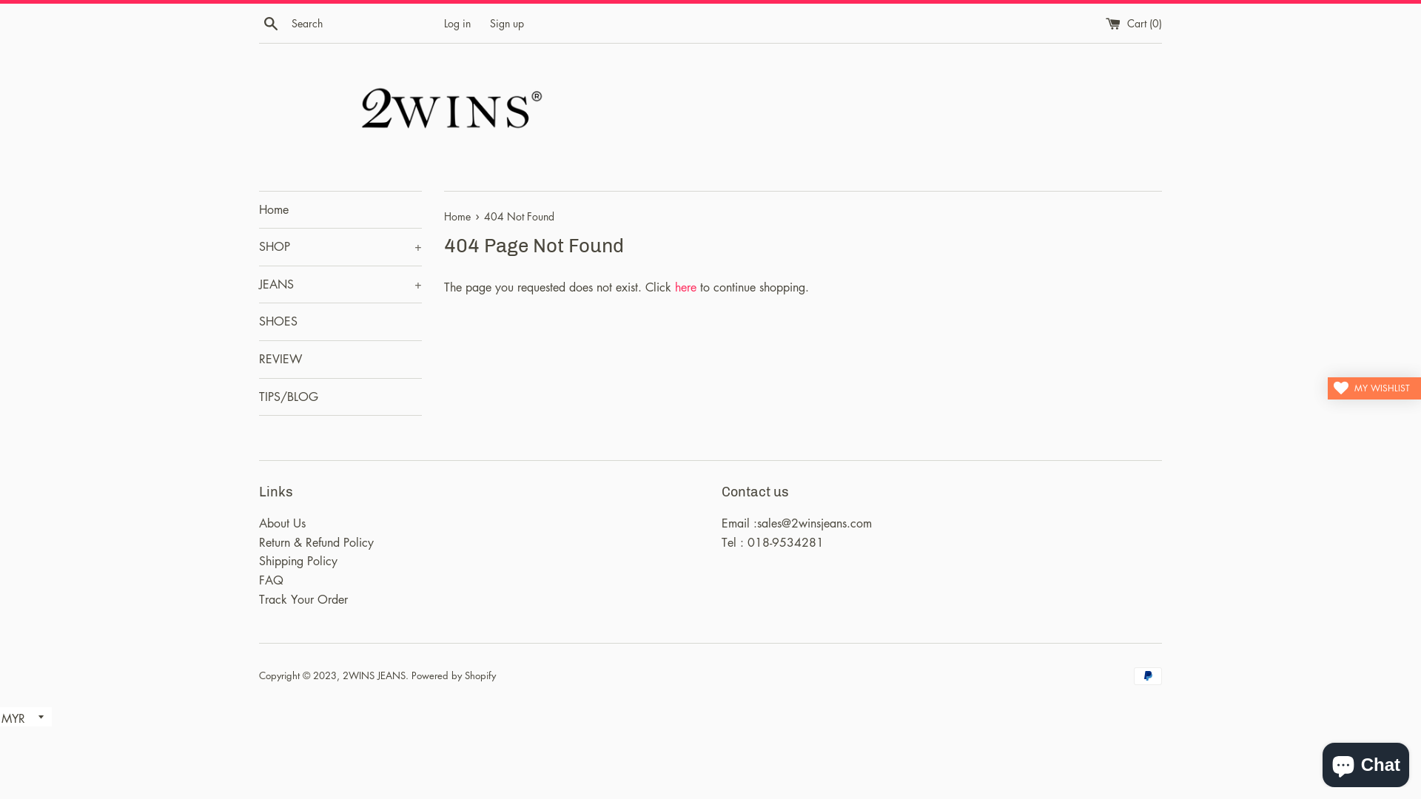 This screenshot has width=1421, height=799. Describe the element at coordinates (685, 287) in the screenshot. I see `here` at that location.